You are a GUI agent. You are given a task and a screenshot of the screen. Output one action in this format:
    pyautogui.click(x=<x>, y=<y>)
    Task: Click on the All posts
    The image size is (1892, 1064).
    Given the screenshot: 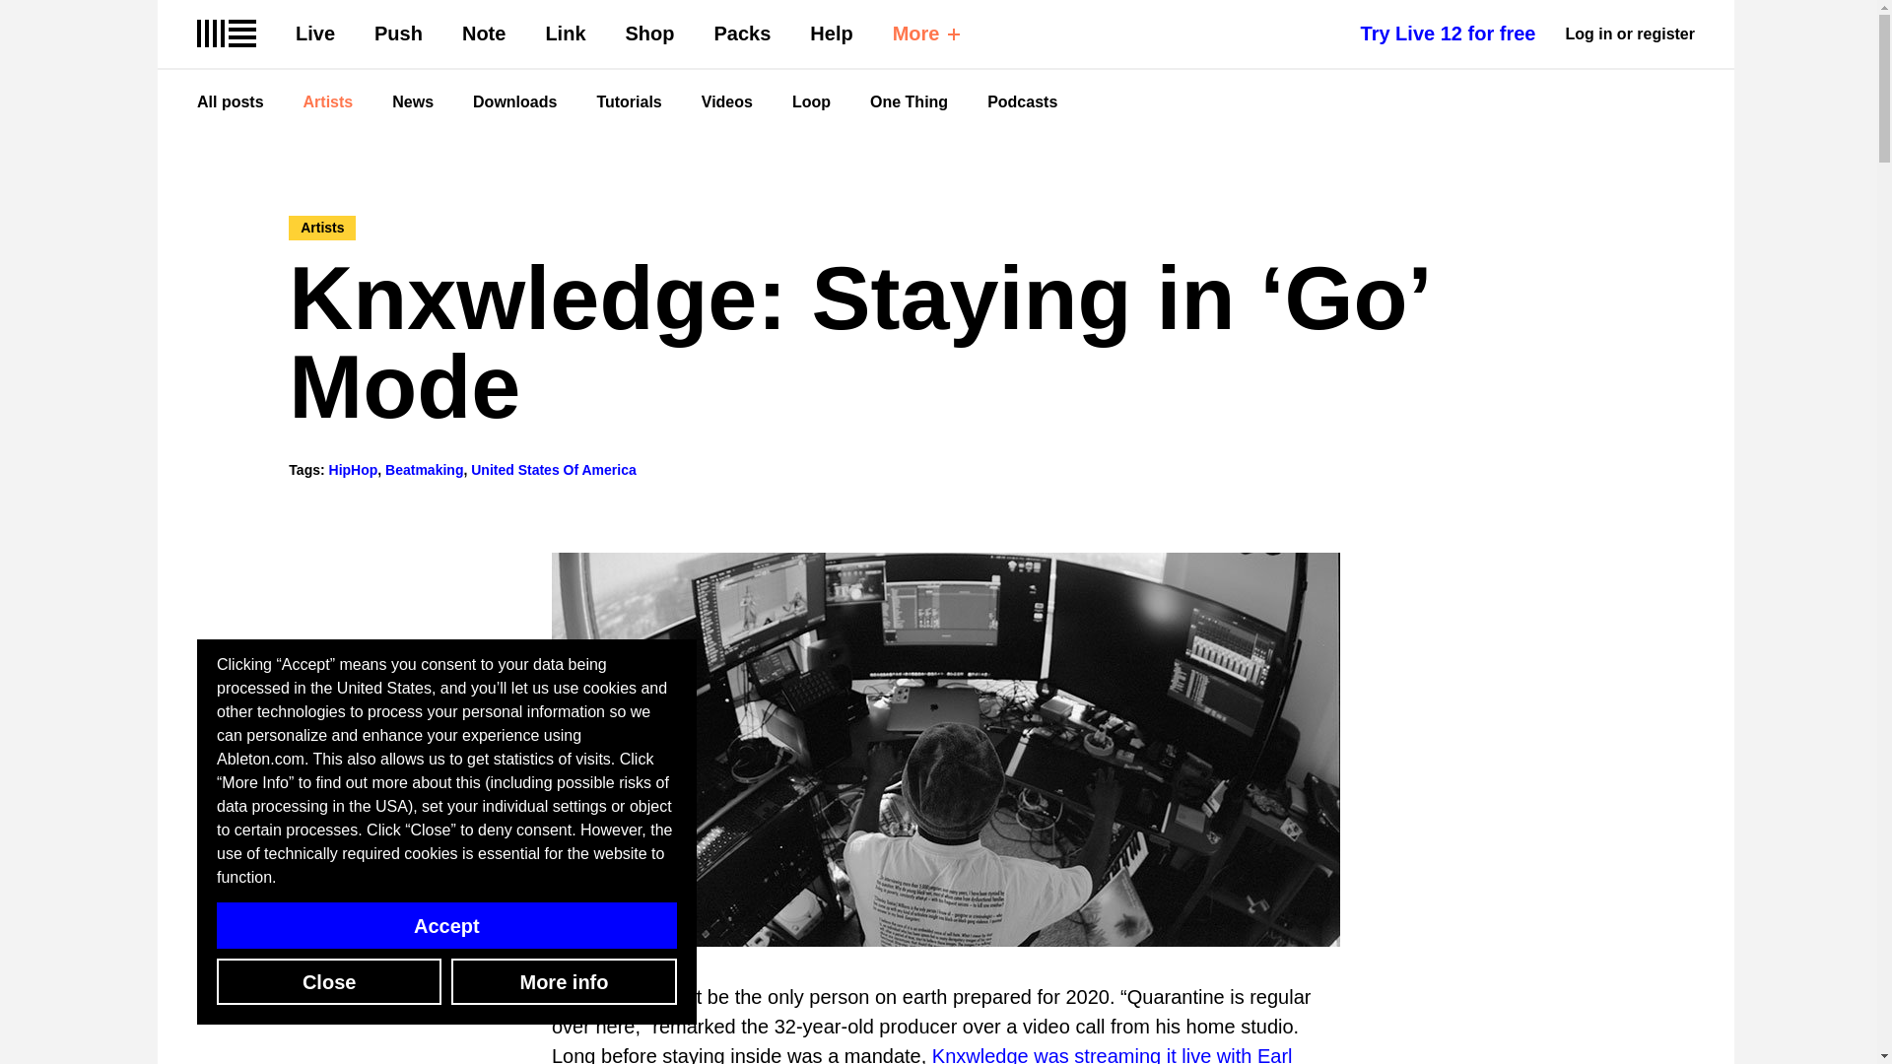 What is the action you would take?
    pyautogui.click(x=231, y=102)
    